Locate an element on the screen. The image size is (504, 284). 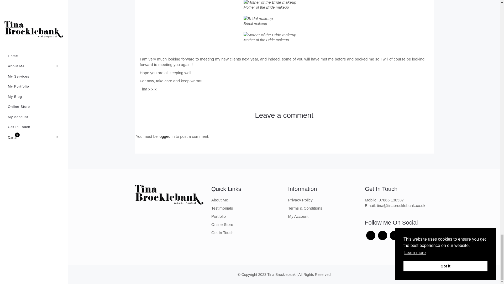
Portfolio is located at coordinates (218, 216).